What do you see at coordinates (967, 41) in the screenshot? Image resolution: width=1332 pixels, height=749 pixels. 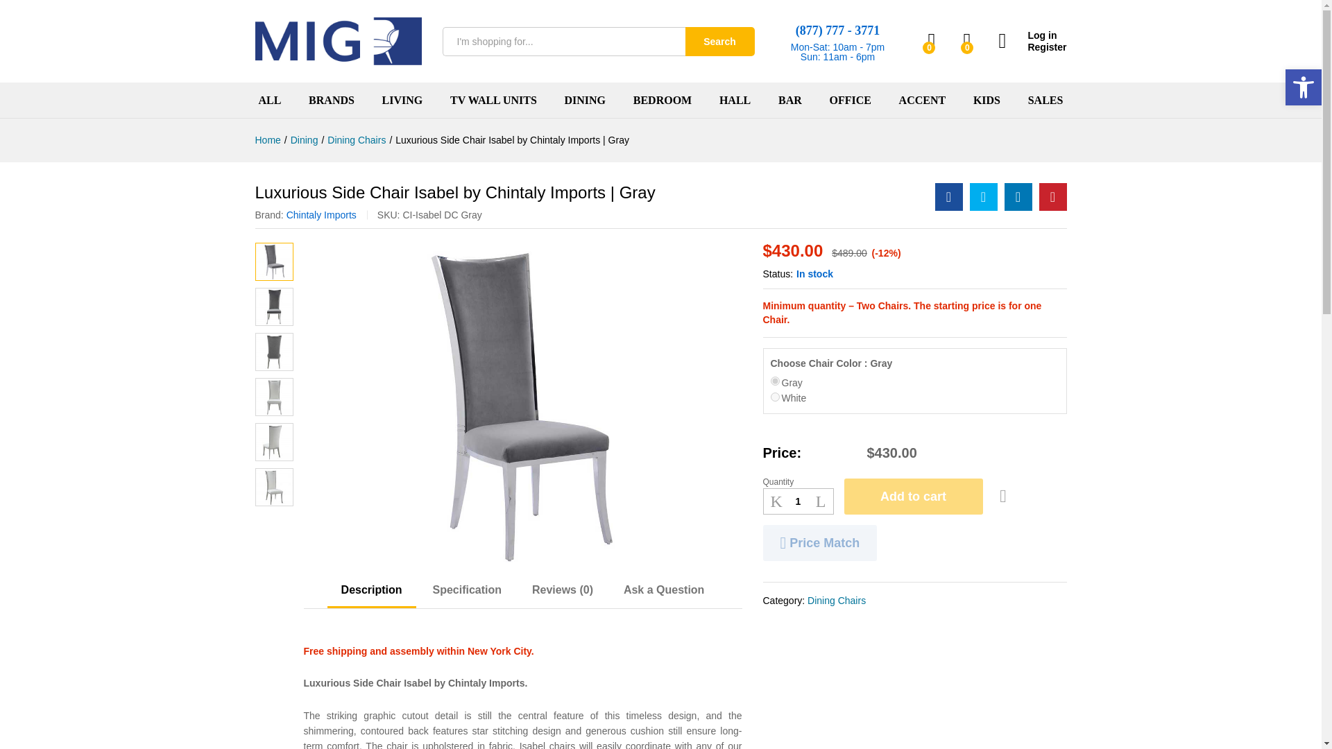 I see `0` at bounding box center [967, 41].